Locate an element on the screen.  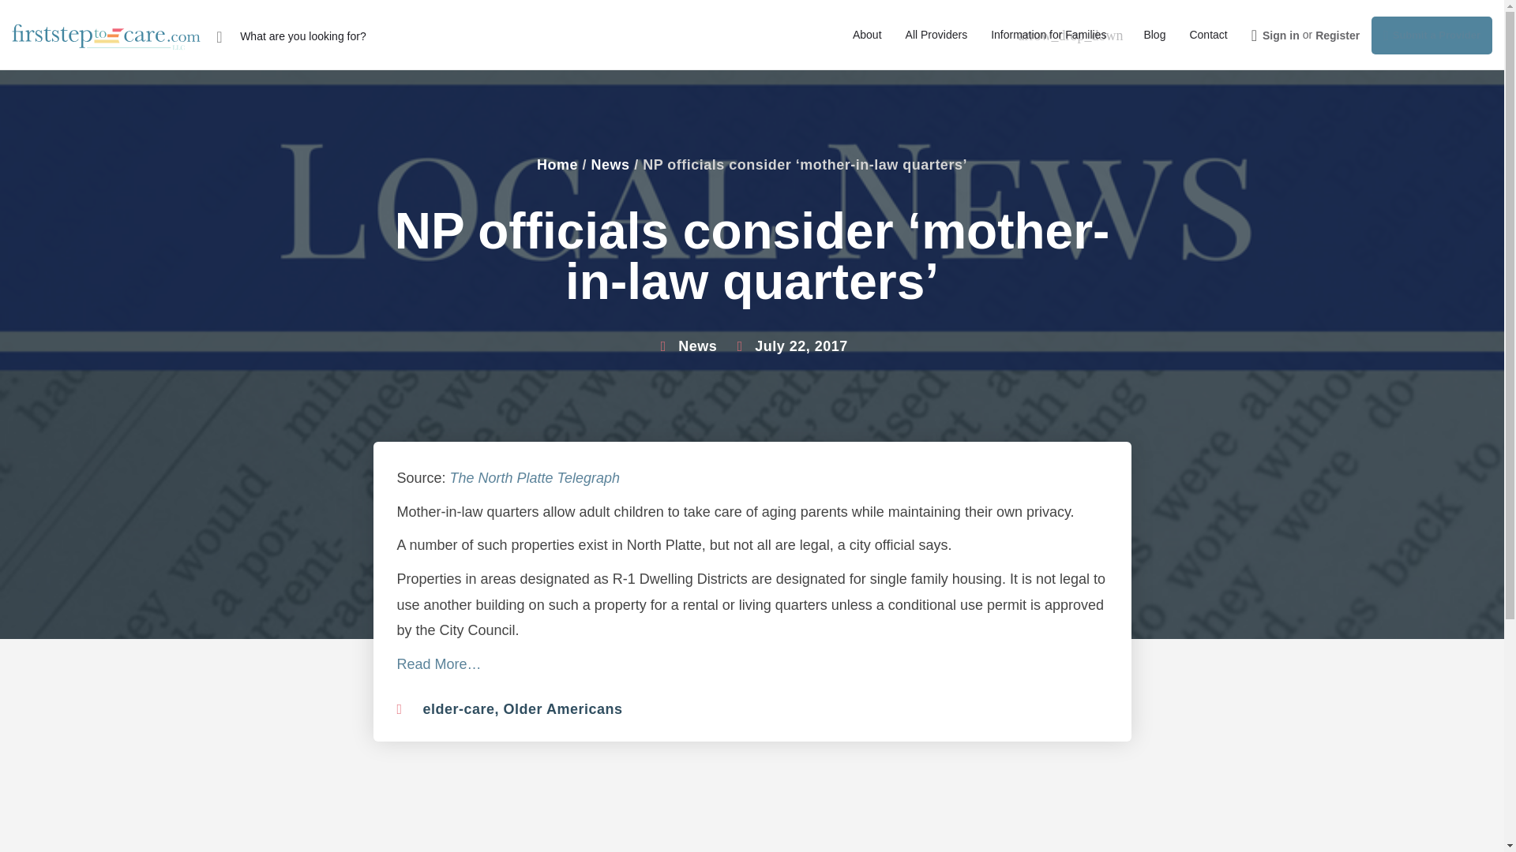
All Providers is located at coordinates (936, 35).